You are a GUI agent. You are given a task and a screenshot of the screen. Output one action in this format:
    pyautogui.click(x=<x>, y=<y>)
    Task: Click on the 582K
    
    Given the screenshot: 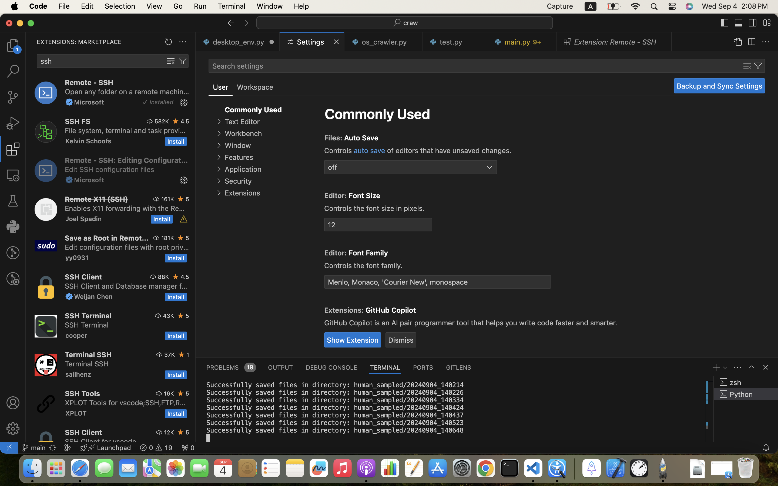 What is the action you would take?
    pyautogui.click(x=162, y=121)
    